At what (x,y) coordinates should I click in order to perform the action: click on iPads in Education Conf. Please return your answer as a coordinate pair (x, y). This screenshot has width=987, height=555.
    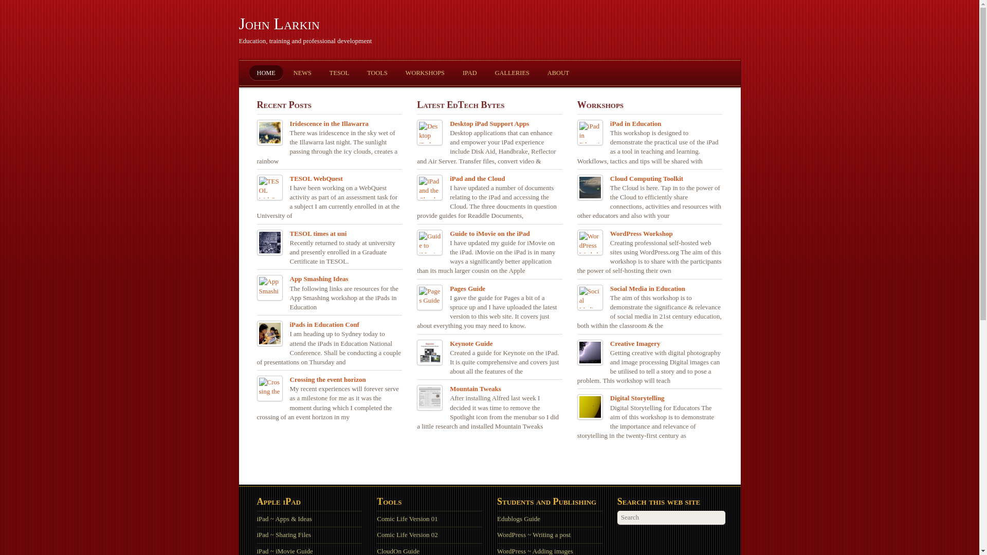
    Looking at the image, I should click on (325, 325).